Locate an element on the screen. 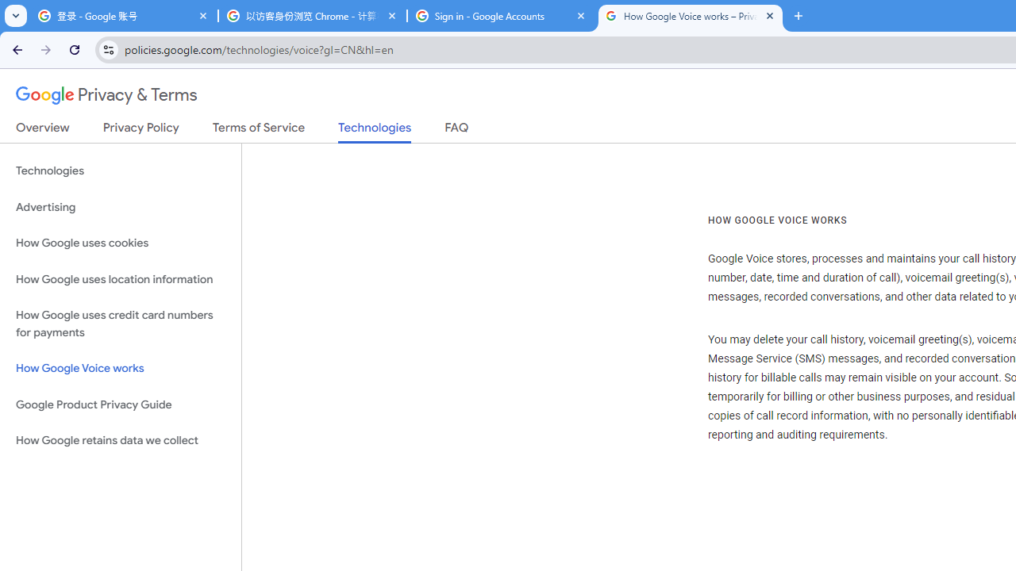 Image resolution: width=1016 pixels, height=571 pixels. How Google uses location information is located at coordinates (121, 279).